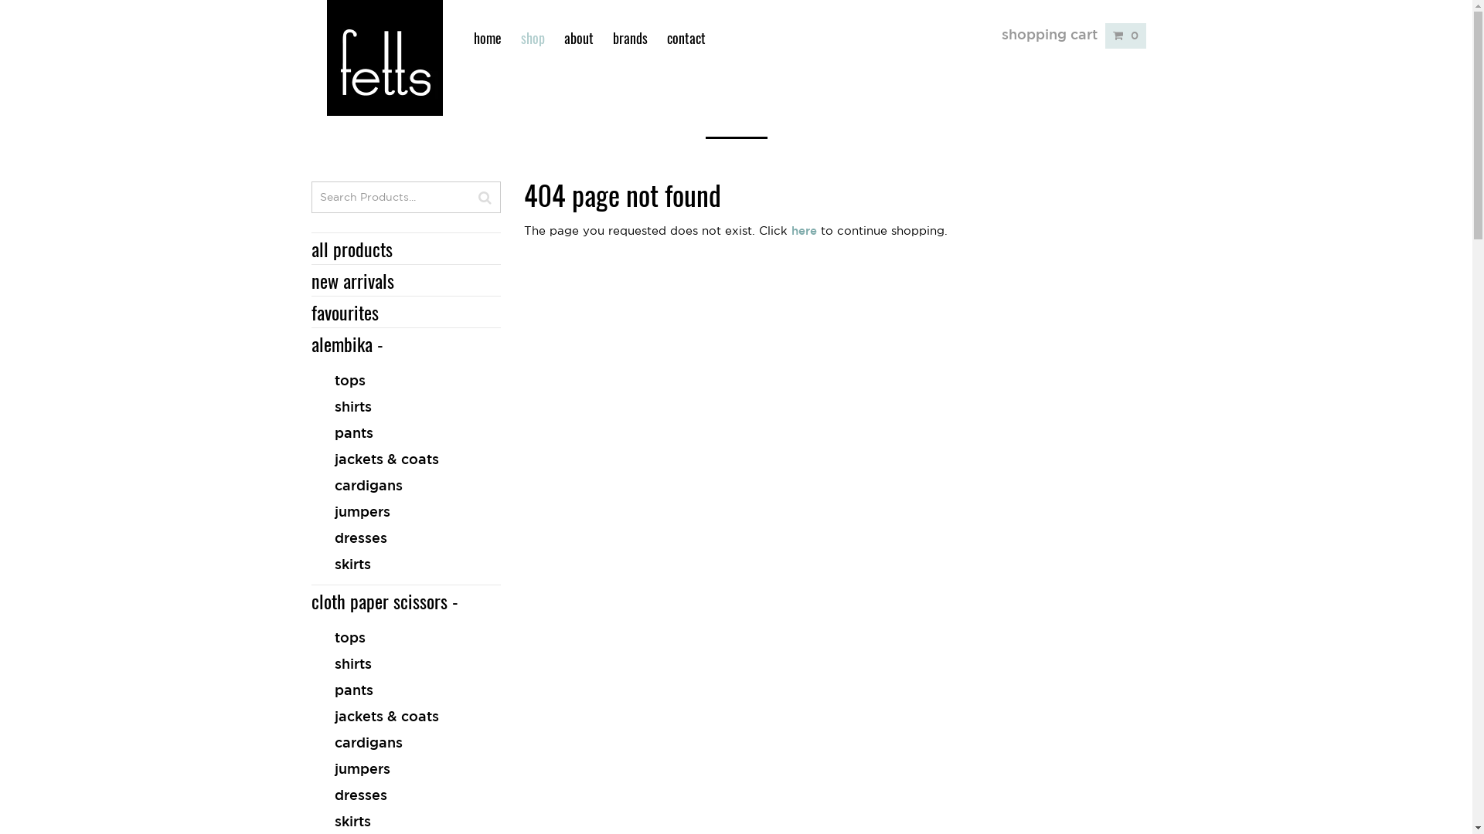 Image resolution: width=1484 pixels, height=834 pixels. I want to click on dresses, so click(405, 795).